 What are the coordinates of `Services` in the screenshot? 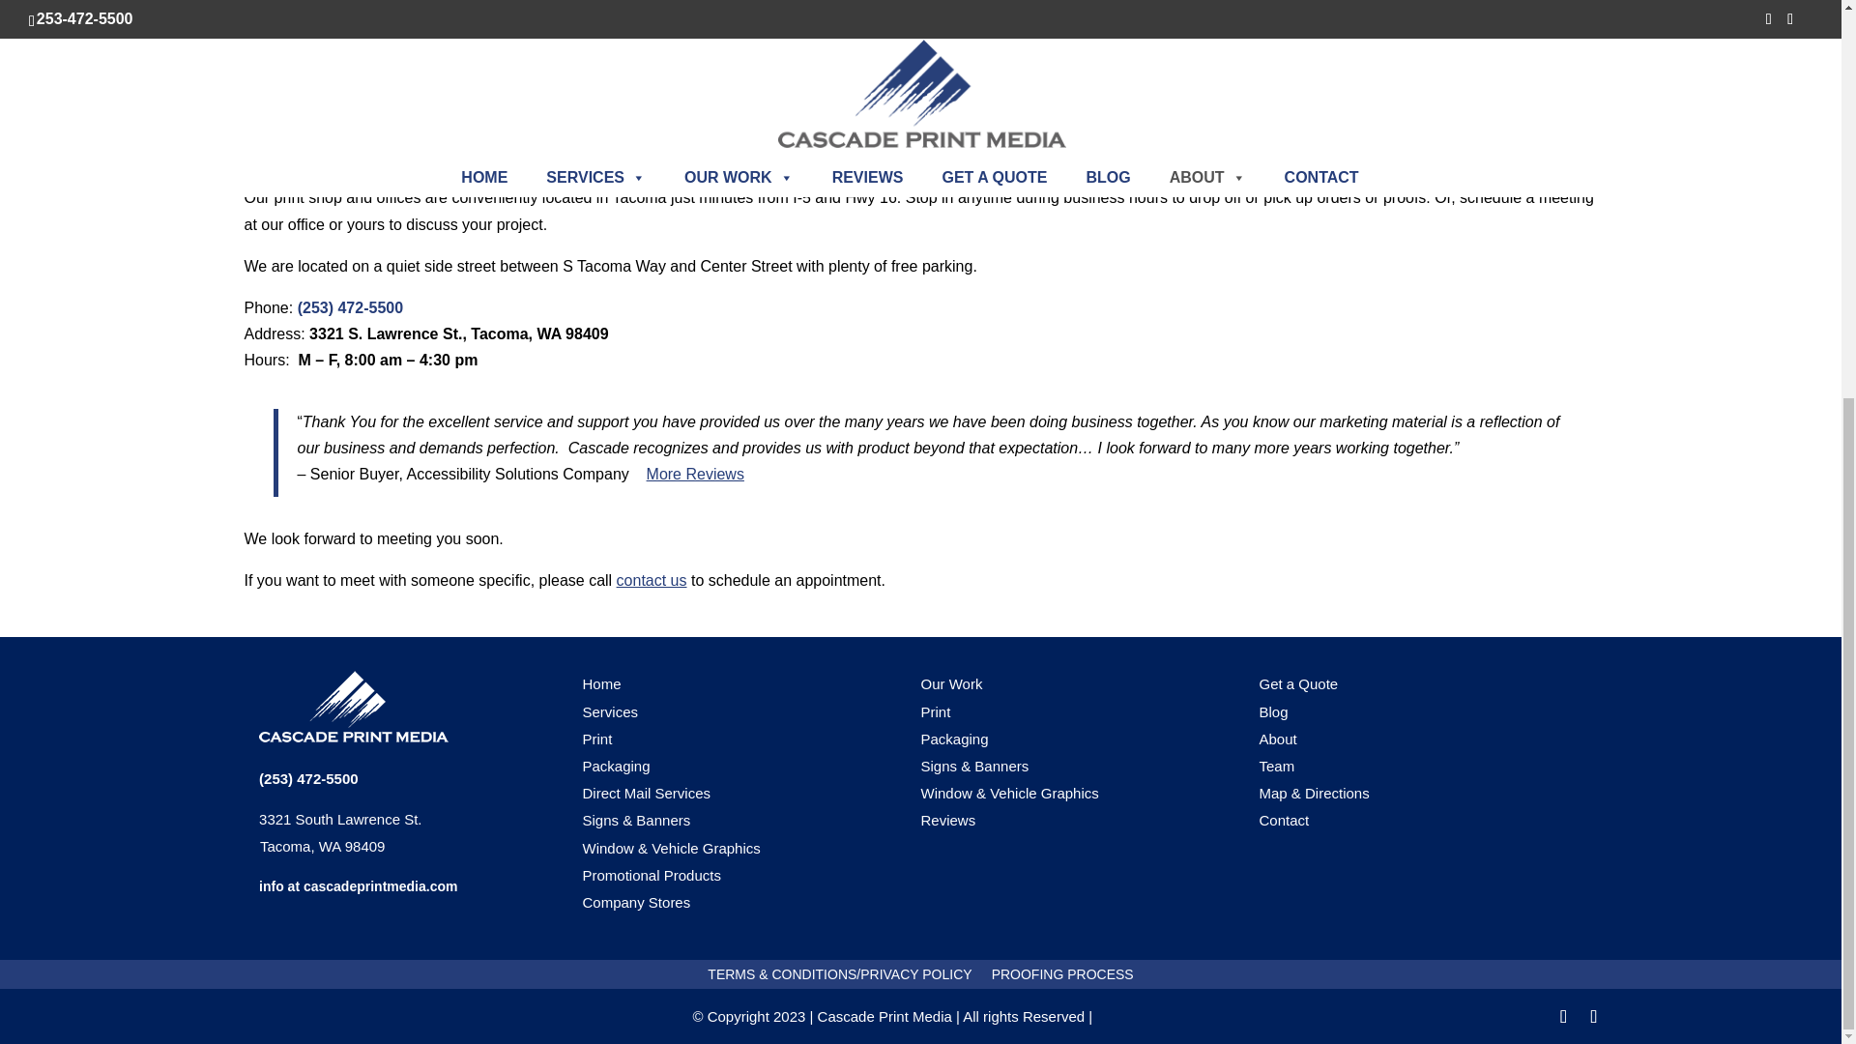 It's located at (354, 706).